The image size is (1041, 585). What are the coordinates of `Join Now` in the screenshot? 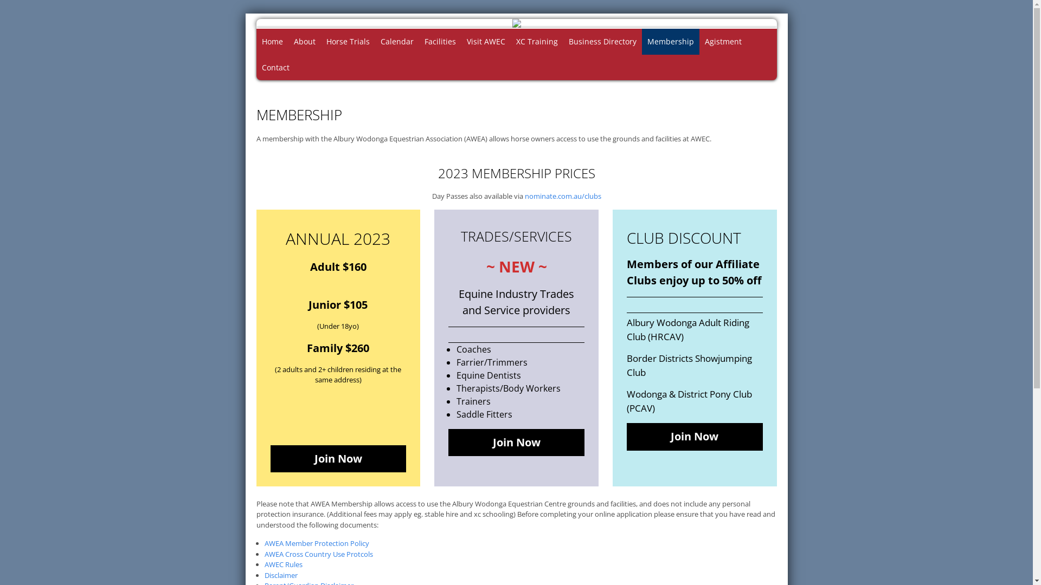 It's located at (516, 443).